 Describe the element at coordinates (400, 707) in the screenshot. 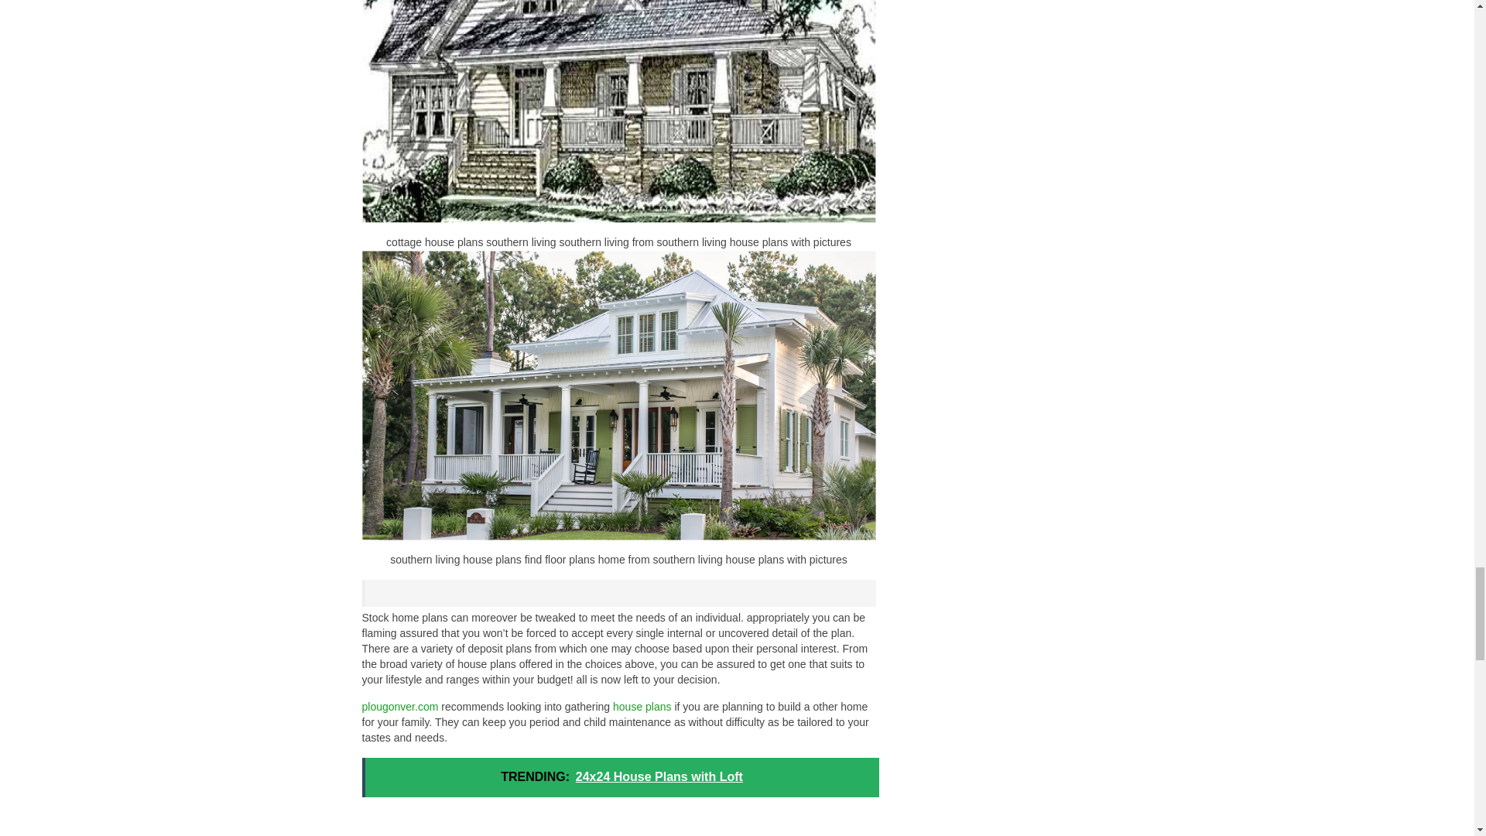

I see `plougonver.com` at that location.